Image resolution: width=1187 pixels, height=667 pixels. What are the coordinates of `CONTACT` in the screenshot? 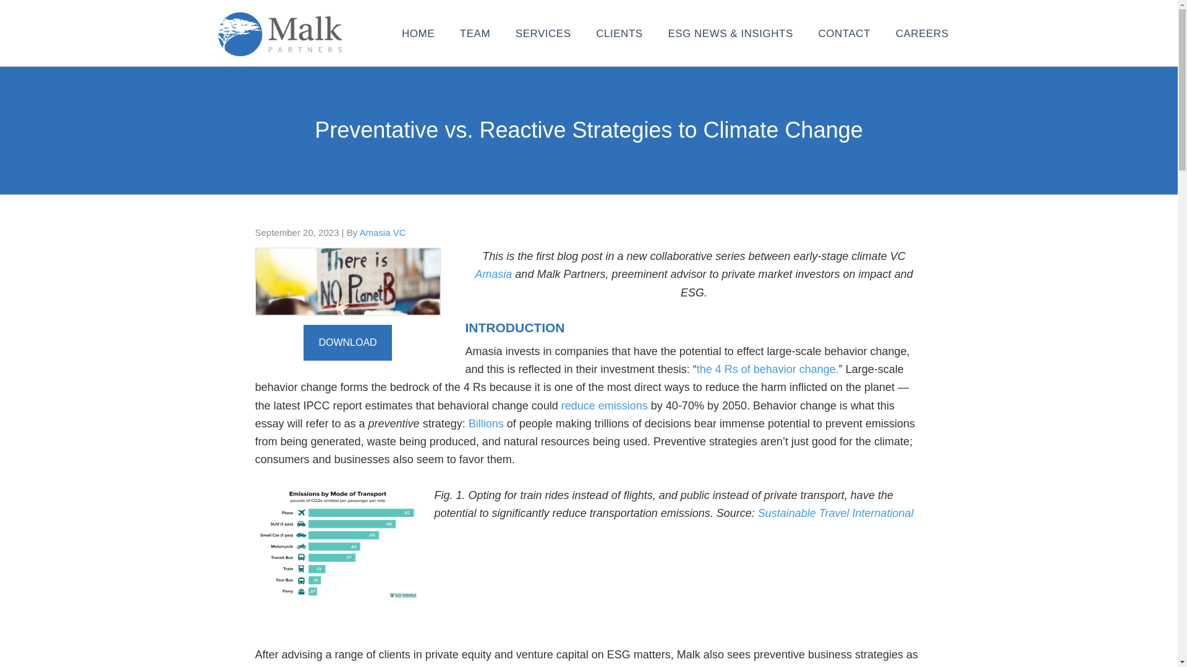 It's located at (845, 33).